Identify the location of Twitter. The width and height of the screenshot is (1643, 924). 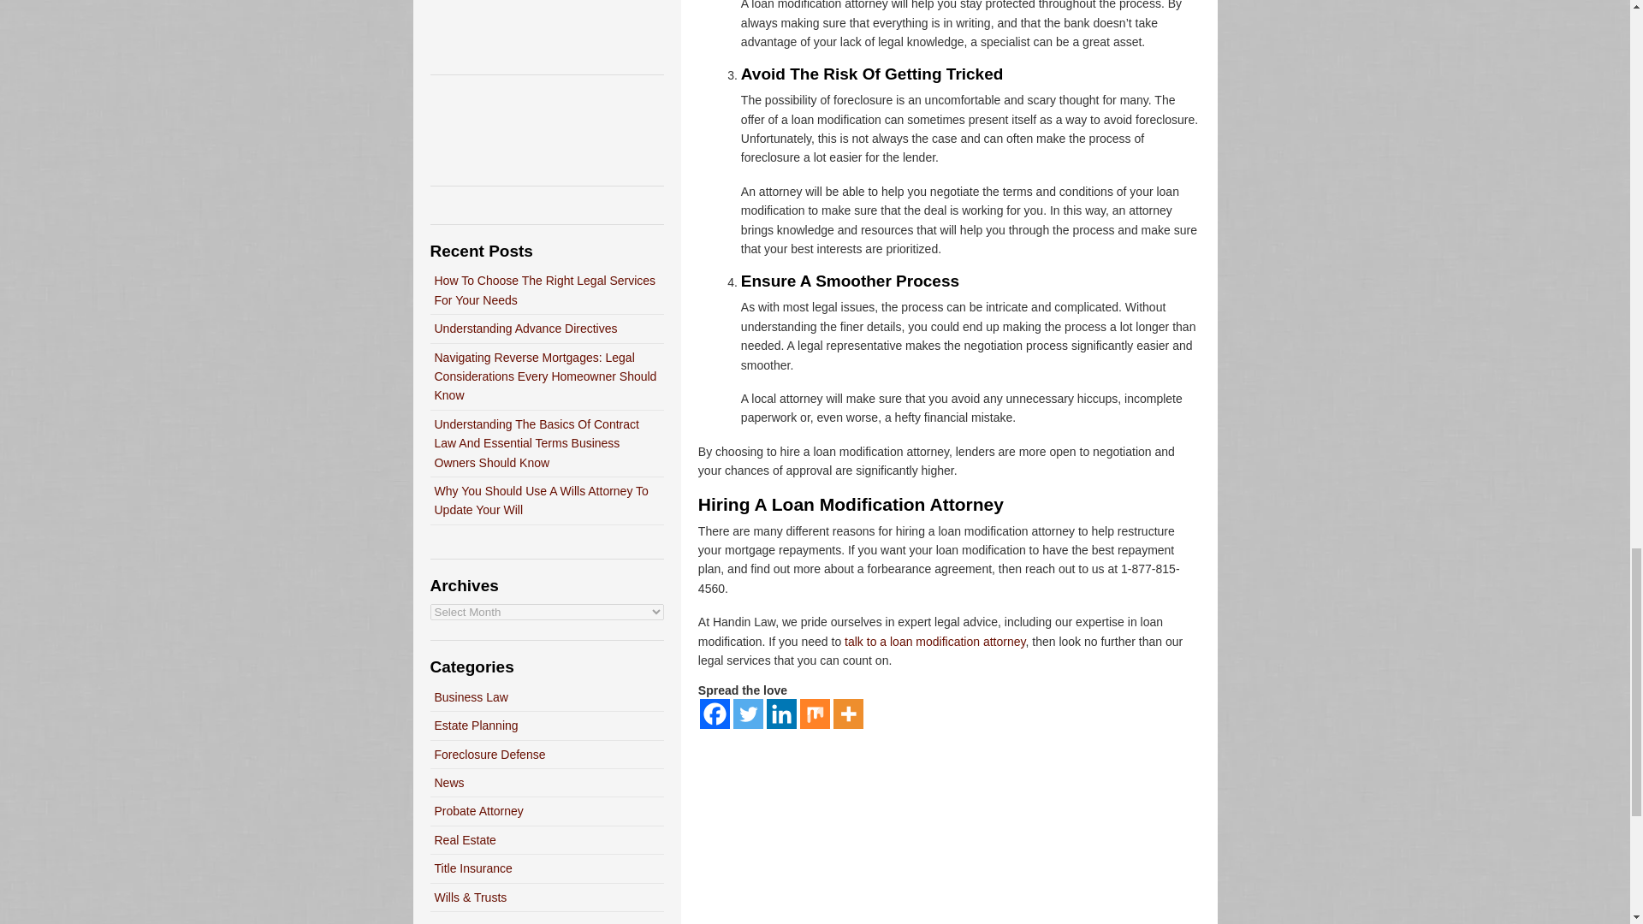
(748, 714).